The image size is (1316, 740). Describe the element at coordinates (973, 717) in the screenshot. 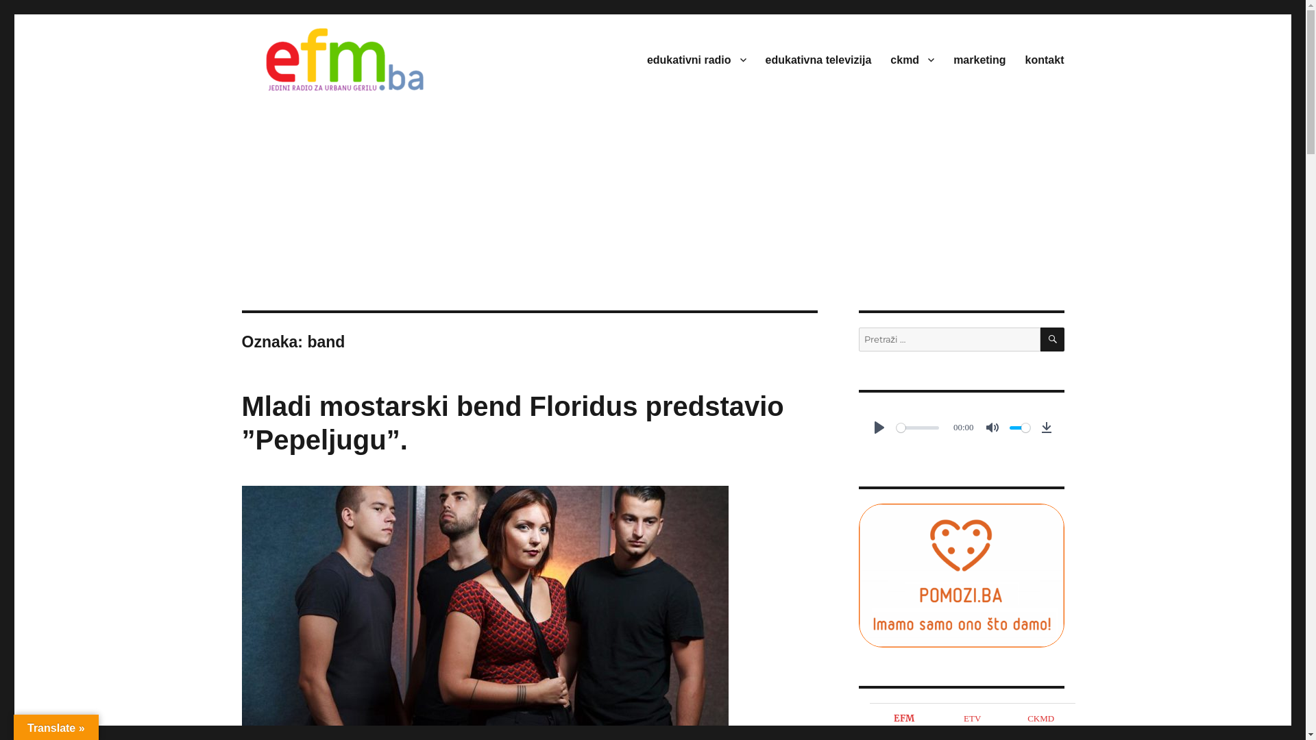

I see `ETV` at that location.